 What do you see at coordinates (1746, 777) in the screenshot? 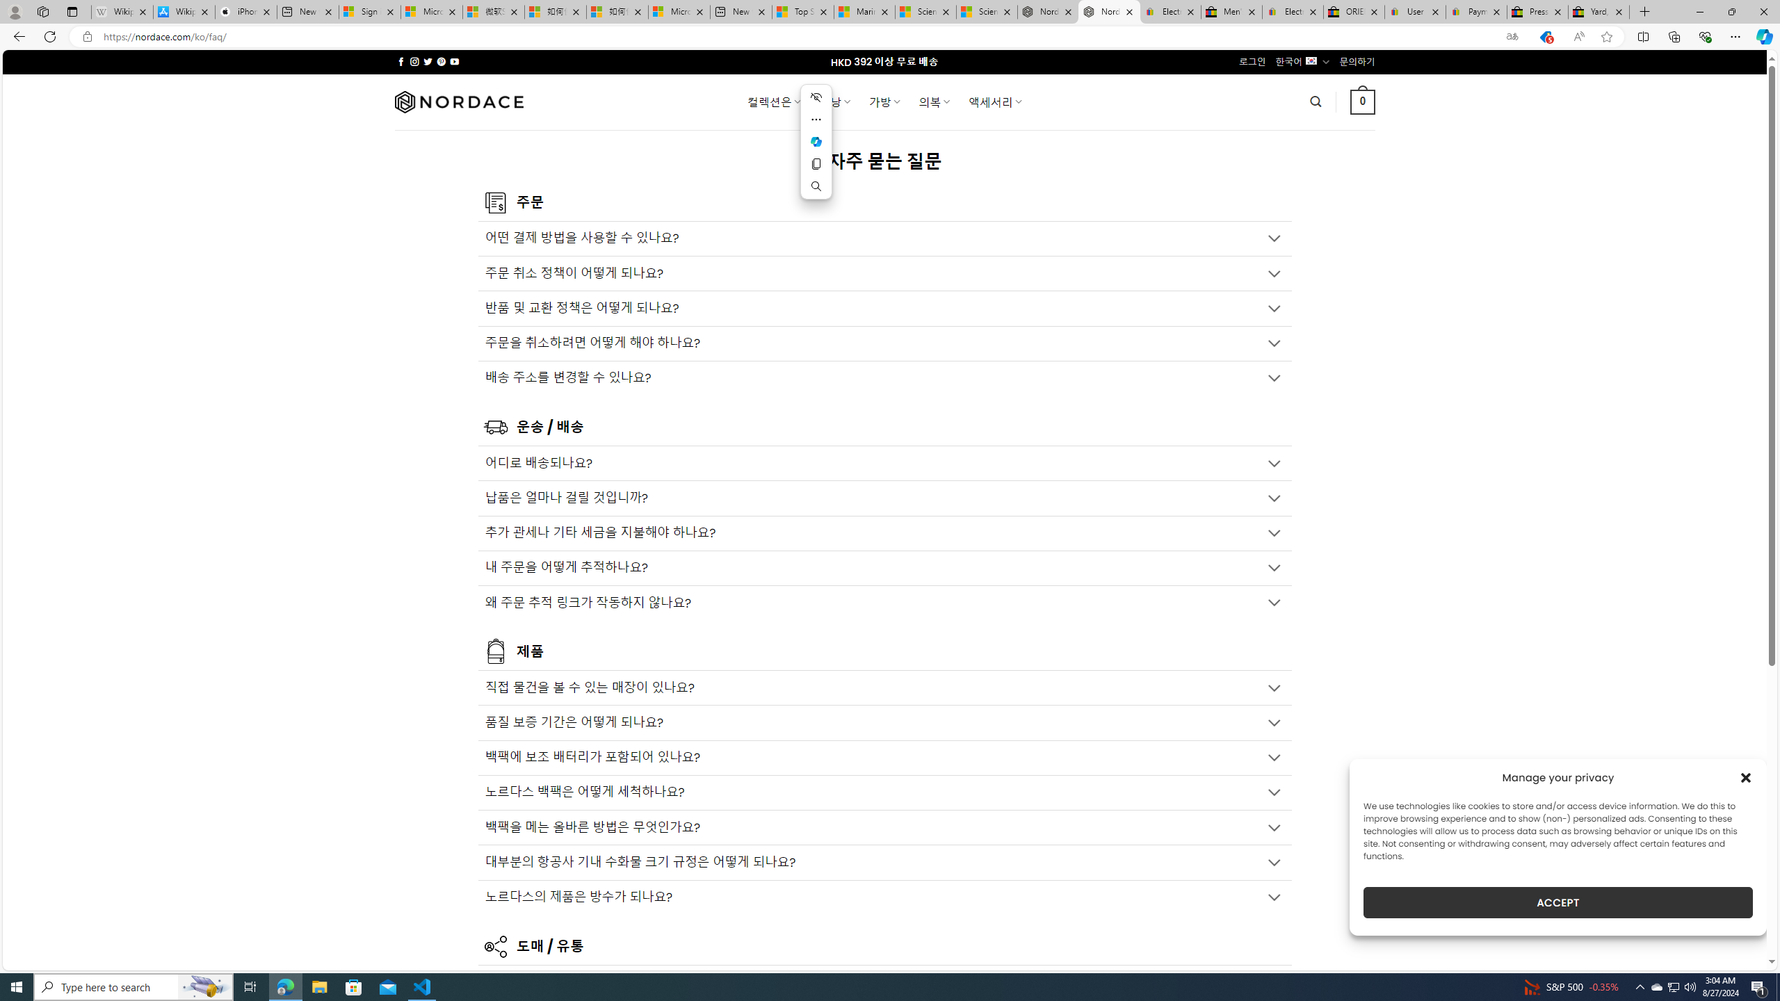
I see `Class: cmplz-close` at bounding box center [1746, 777].